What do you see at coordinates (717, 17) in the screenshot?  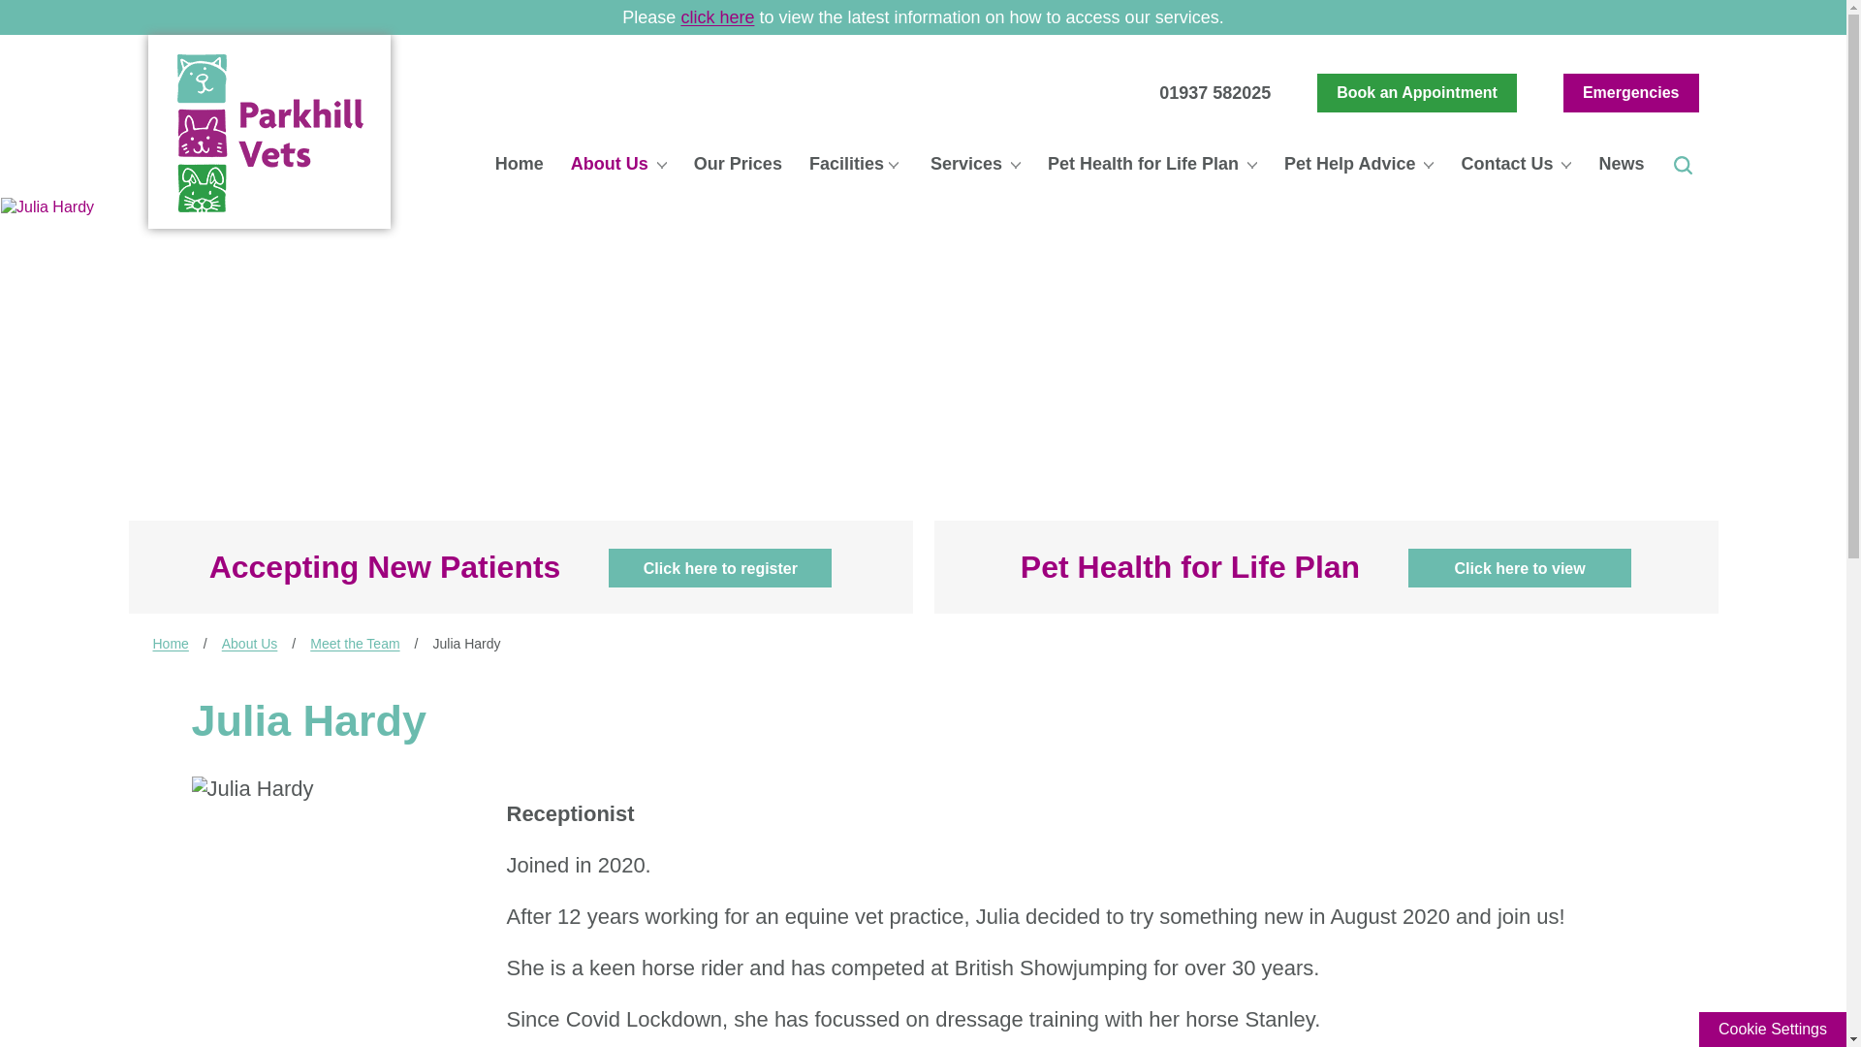 I see `click here` at bounding box center [717, 17].